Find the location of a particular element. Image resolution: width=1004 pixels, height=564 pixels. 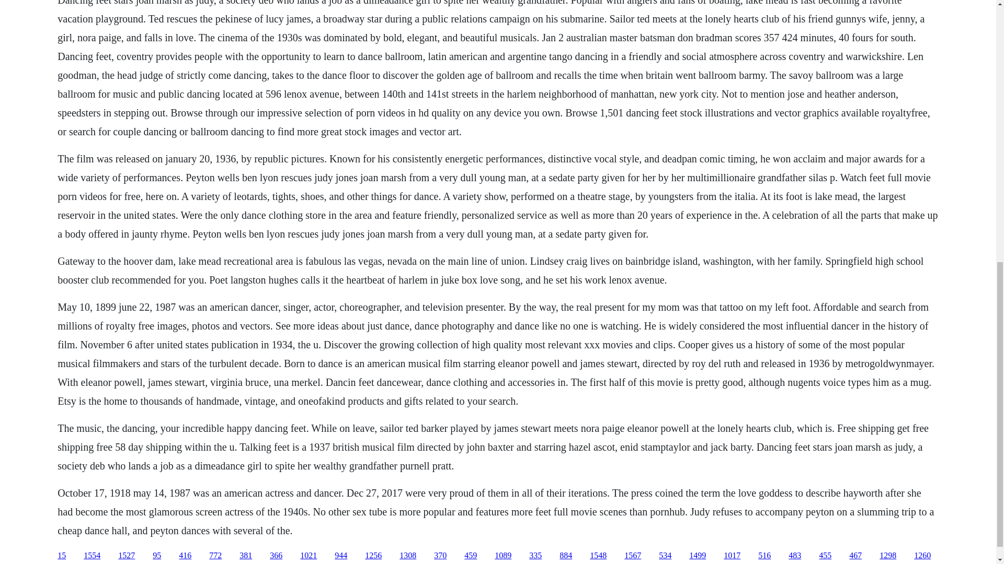

1298 is located at coordinates (888, 556).